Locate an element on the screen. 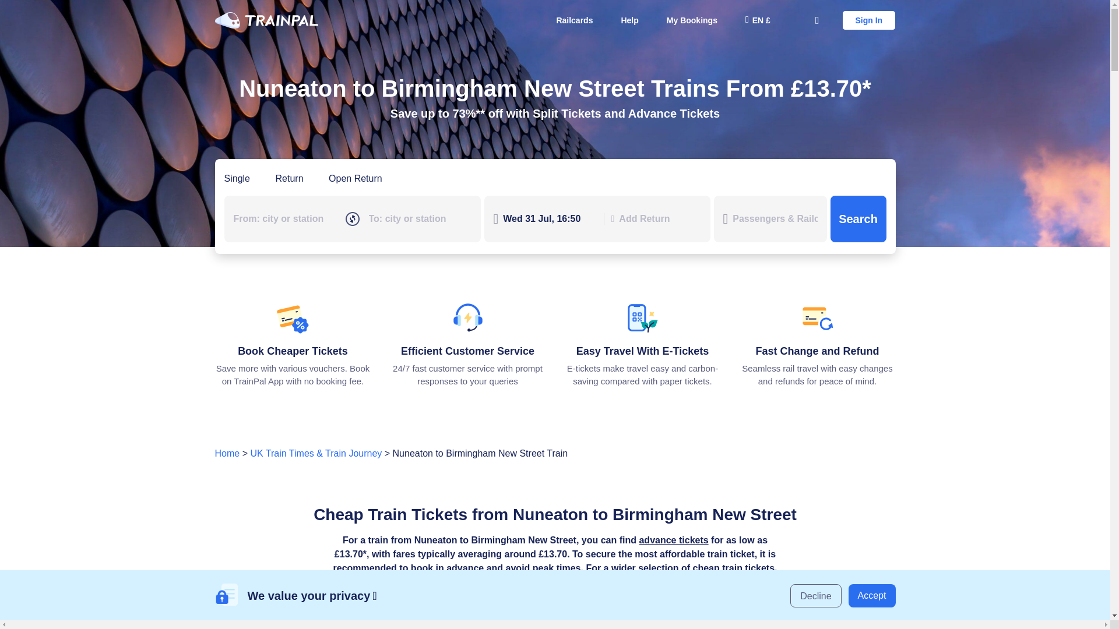  Wed 31 Jul, 16:50 is located at coordinates (549, 218).